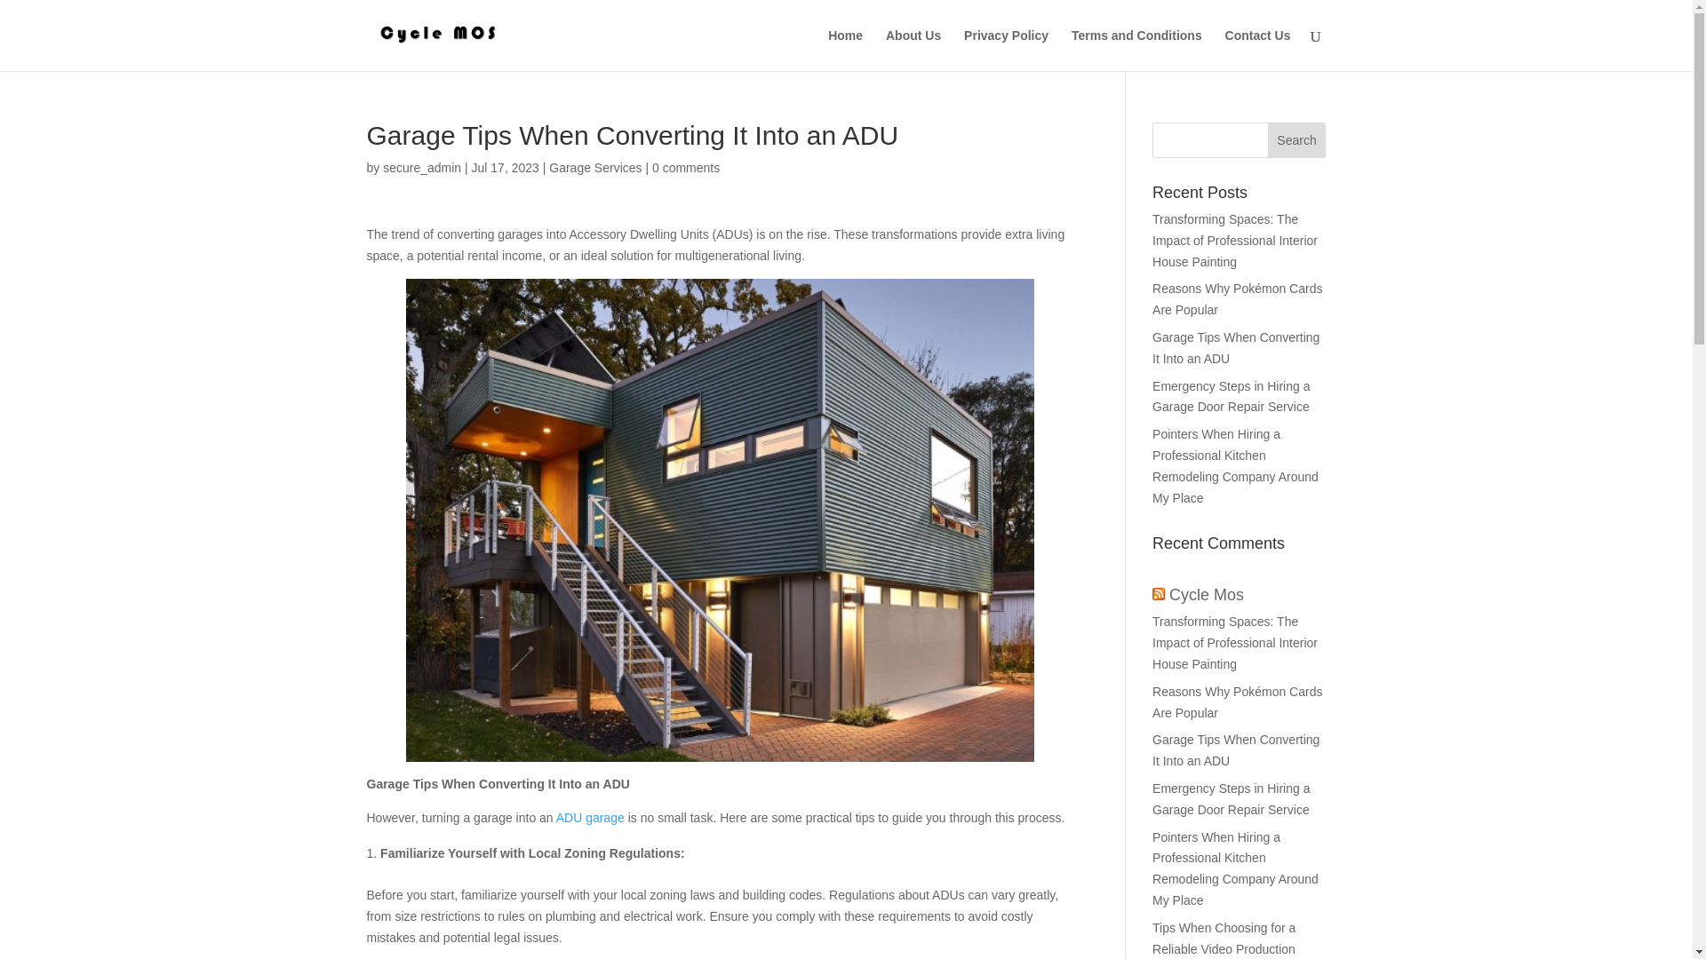  What do you see at coordinates (1258, 50) in the screenshot?
I see `Contact Us` at bounding box center [1258, 50].